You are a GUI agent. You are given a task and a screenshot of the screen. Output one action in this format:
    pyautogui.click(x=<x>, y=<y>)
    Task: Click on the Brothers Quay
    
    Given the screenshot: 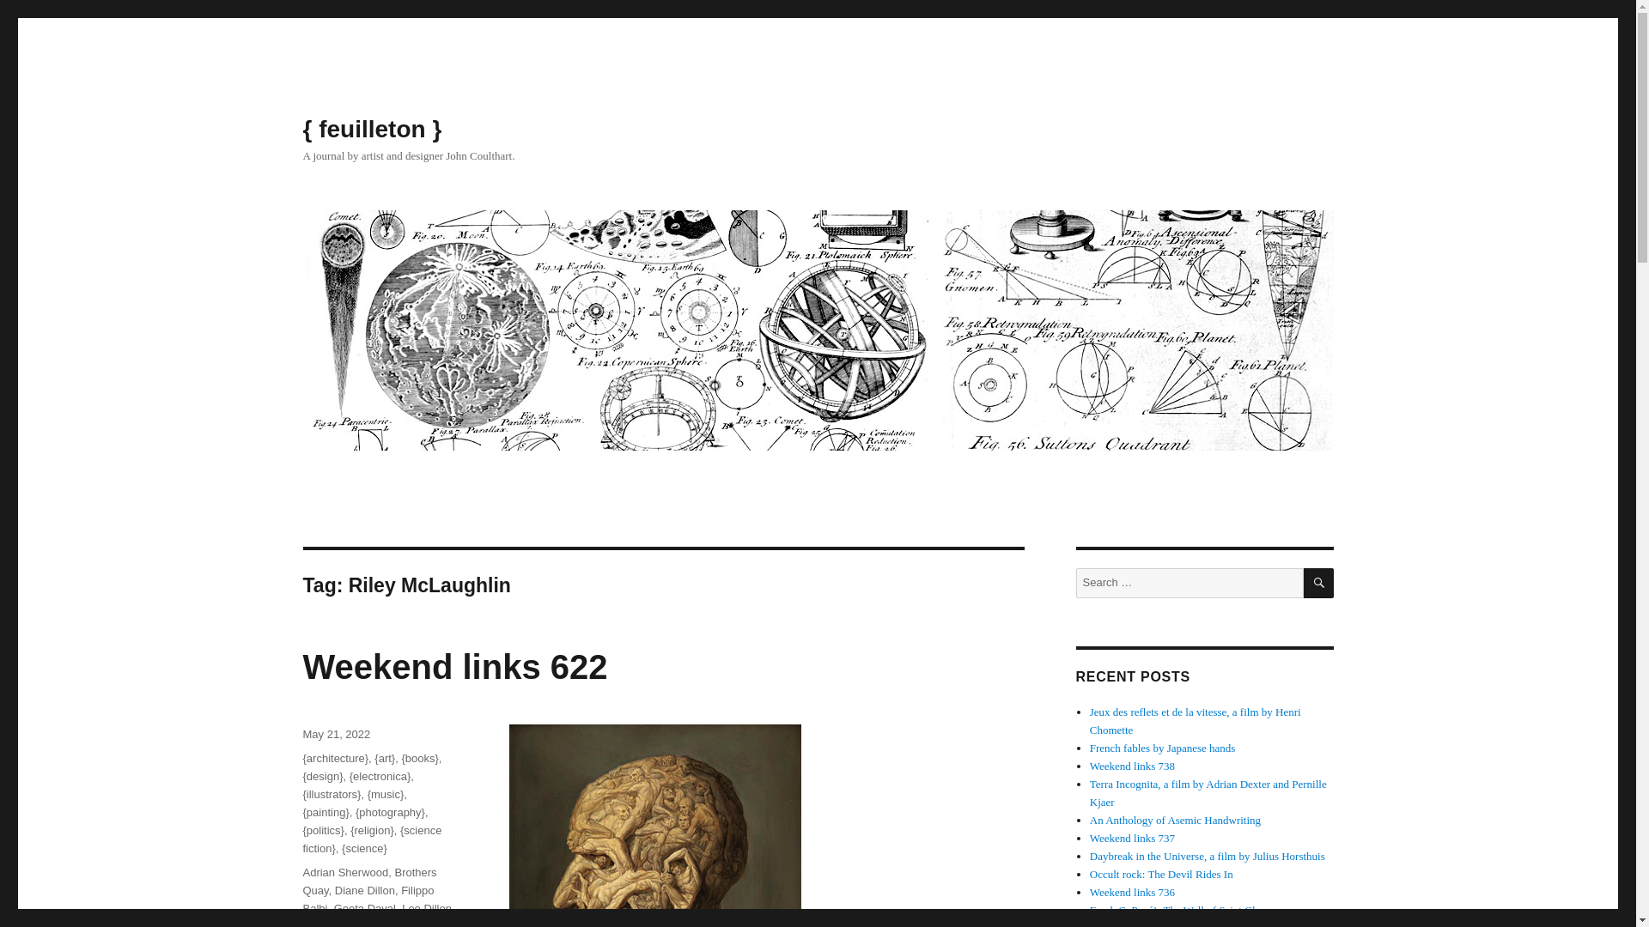 What is the action you would take?
    pyautogui.click(x=369, y=881)
    